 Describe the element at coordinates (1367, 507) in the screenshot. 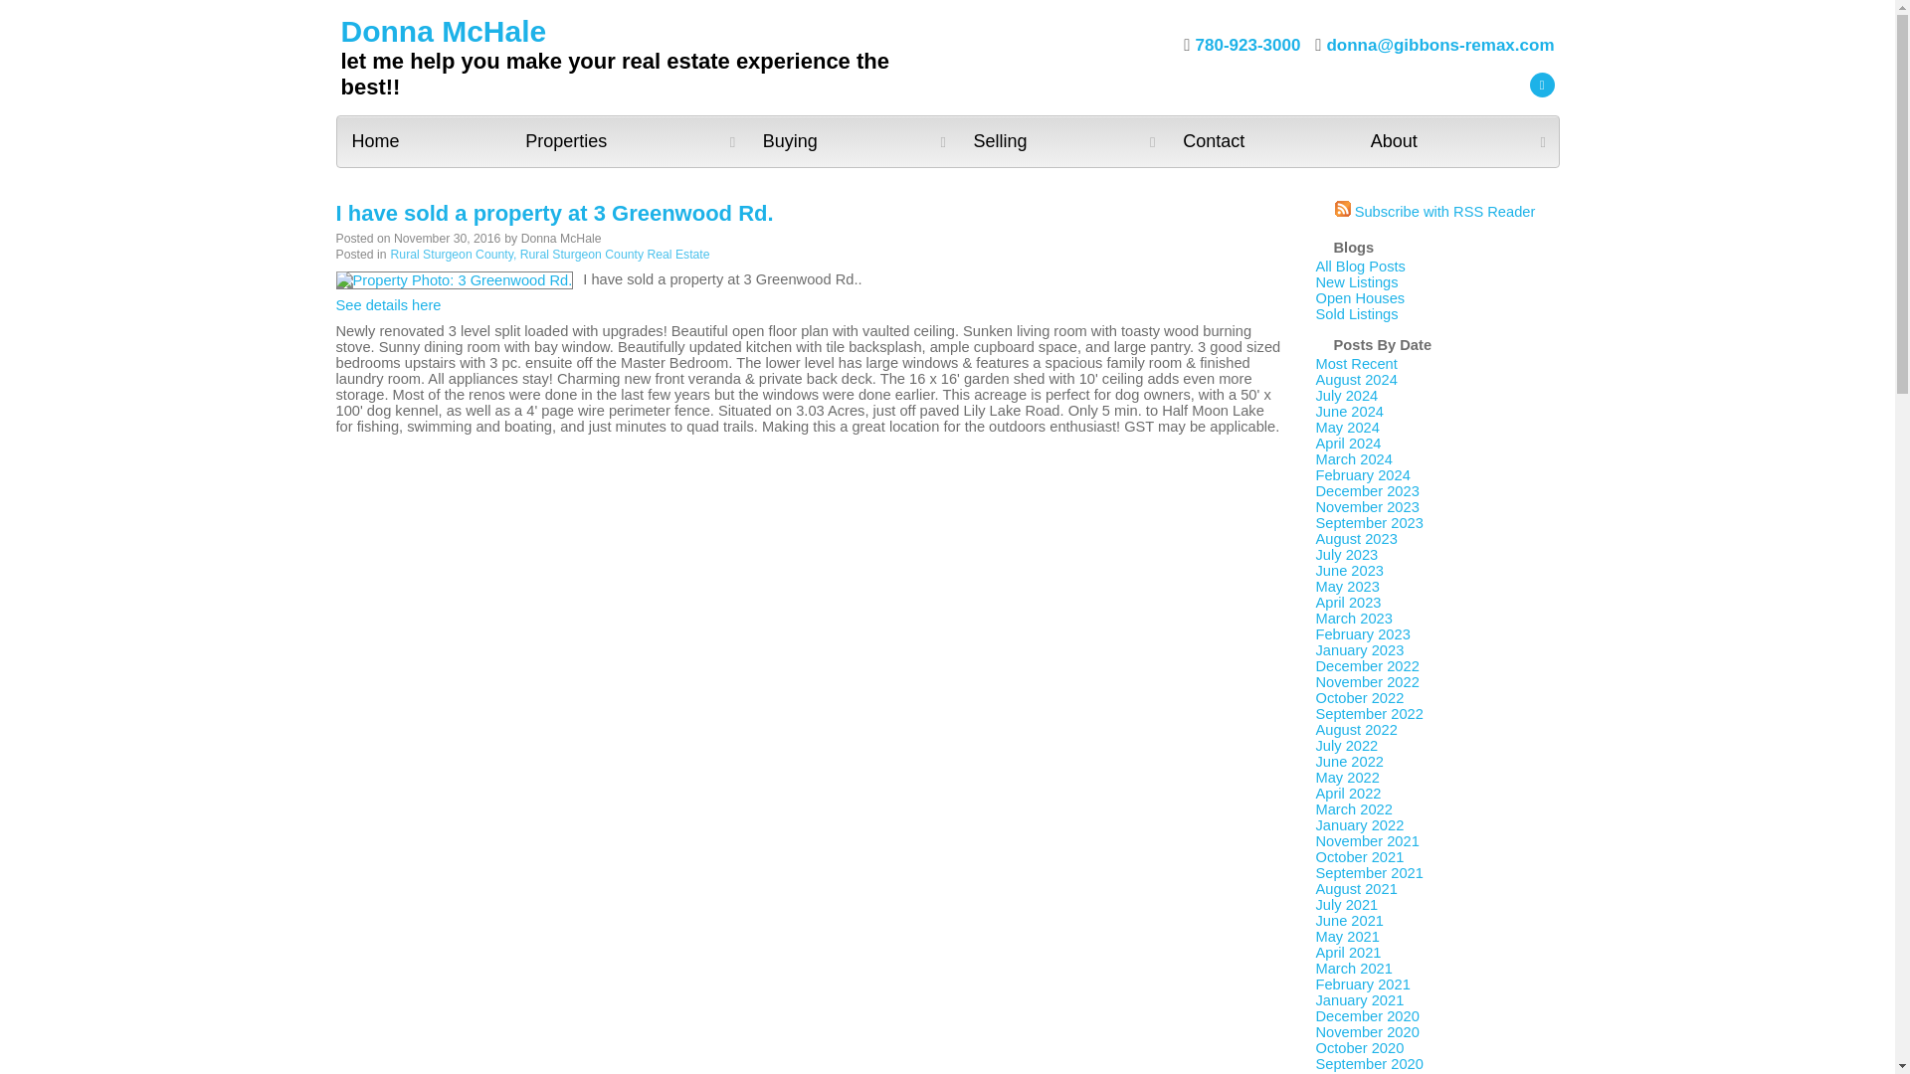

I see `November 2023` at that location.